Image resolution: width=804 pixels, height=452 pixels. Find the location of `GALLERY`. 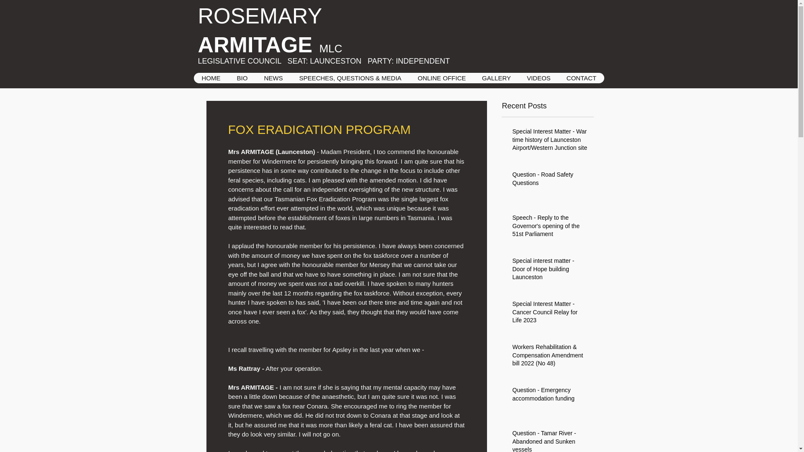

GALLERY is located at coordinates (496, 78).